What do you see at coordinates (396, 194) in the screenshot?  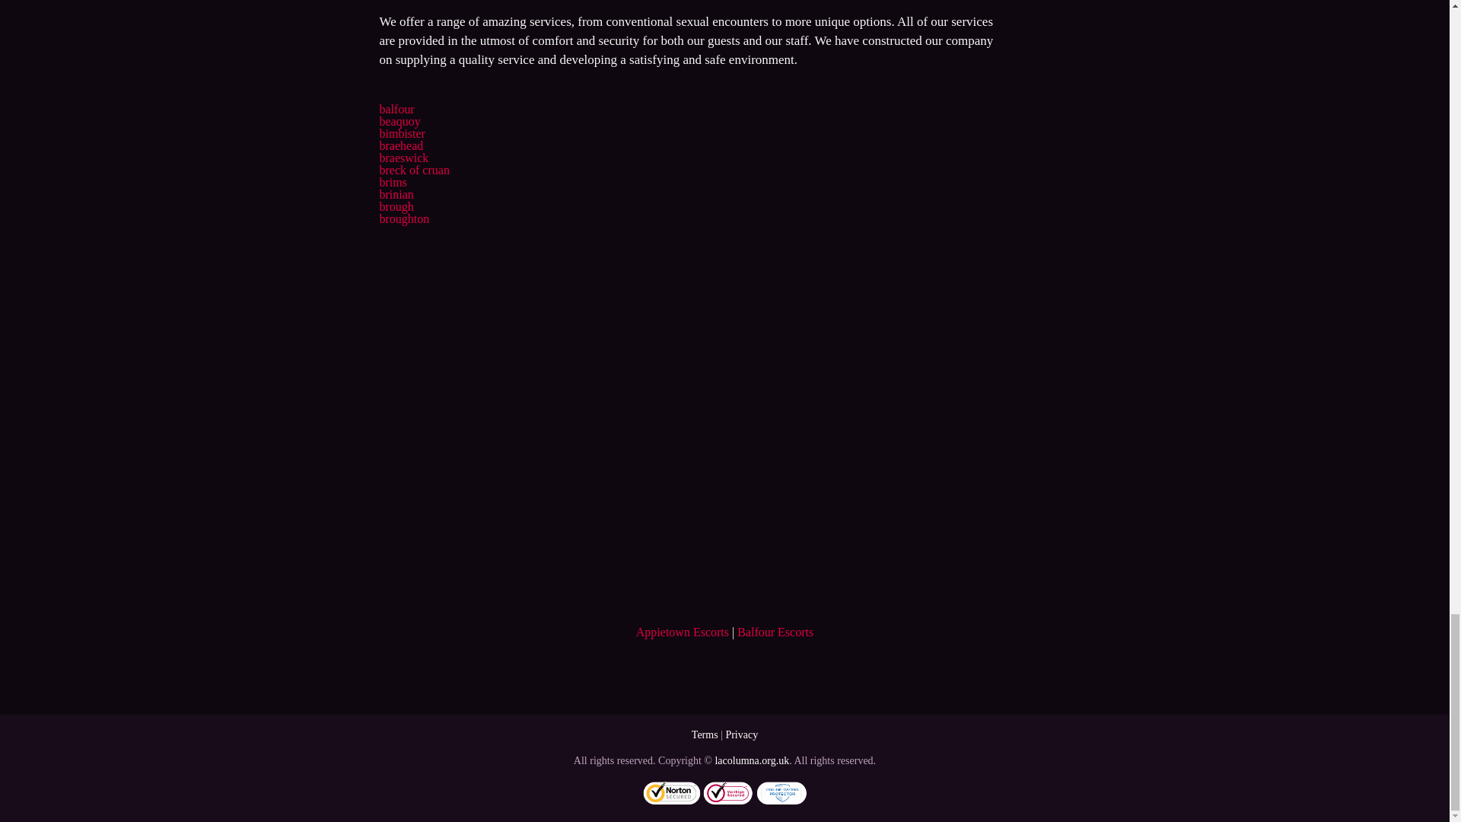 I see `brinian` at bounding box center [396, 194].